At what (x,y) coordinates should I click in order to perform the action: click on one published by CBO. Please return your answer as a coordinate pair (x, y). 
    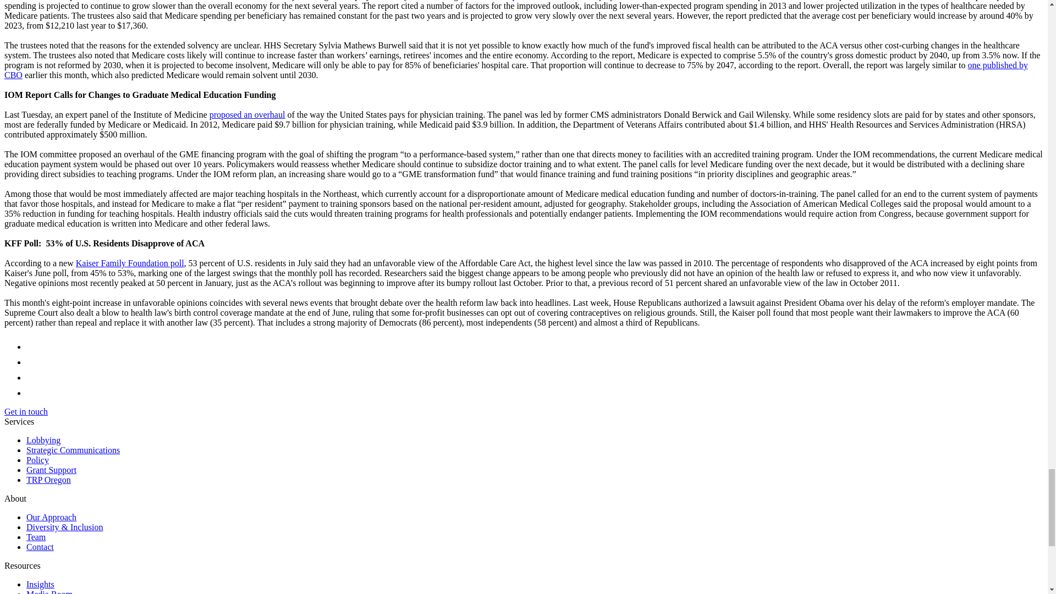
    Looking at the image, I should click on (516, 70).